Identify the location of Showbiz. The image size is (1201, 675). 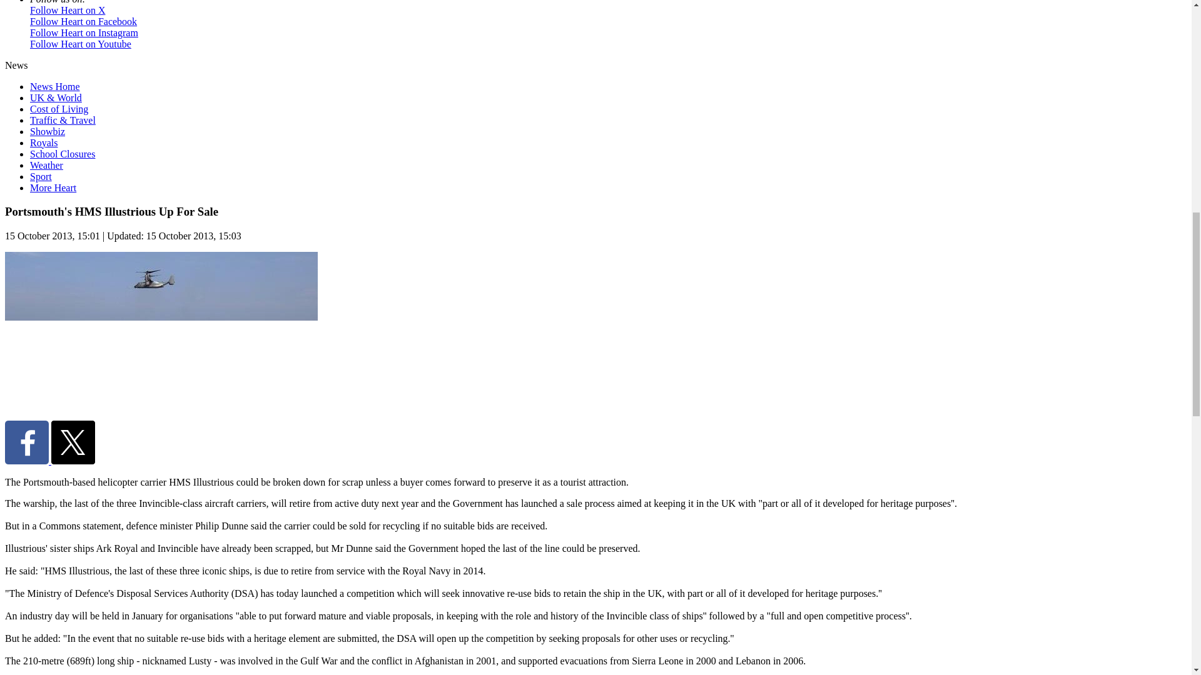
(48, 131).